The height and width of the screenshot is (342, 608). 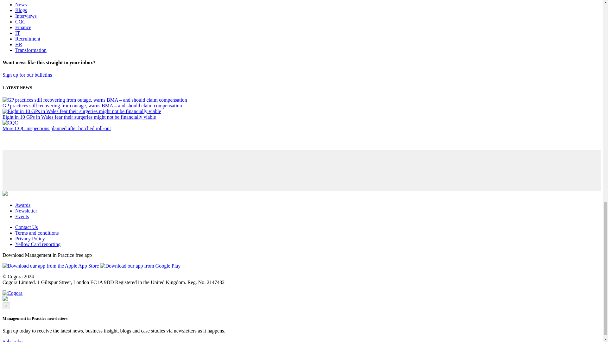 What do you see at coordinates (140, 266) in the screenshot?
I see `Download our app from Google Play` at bounding box center [140, 266].